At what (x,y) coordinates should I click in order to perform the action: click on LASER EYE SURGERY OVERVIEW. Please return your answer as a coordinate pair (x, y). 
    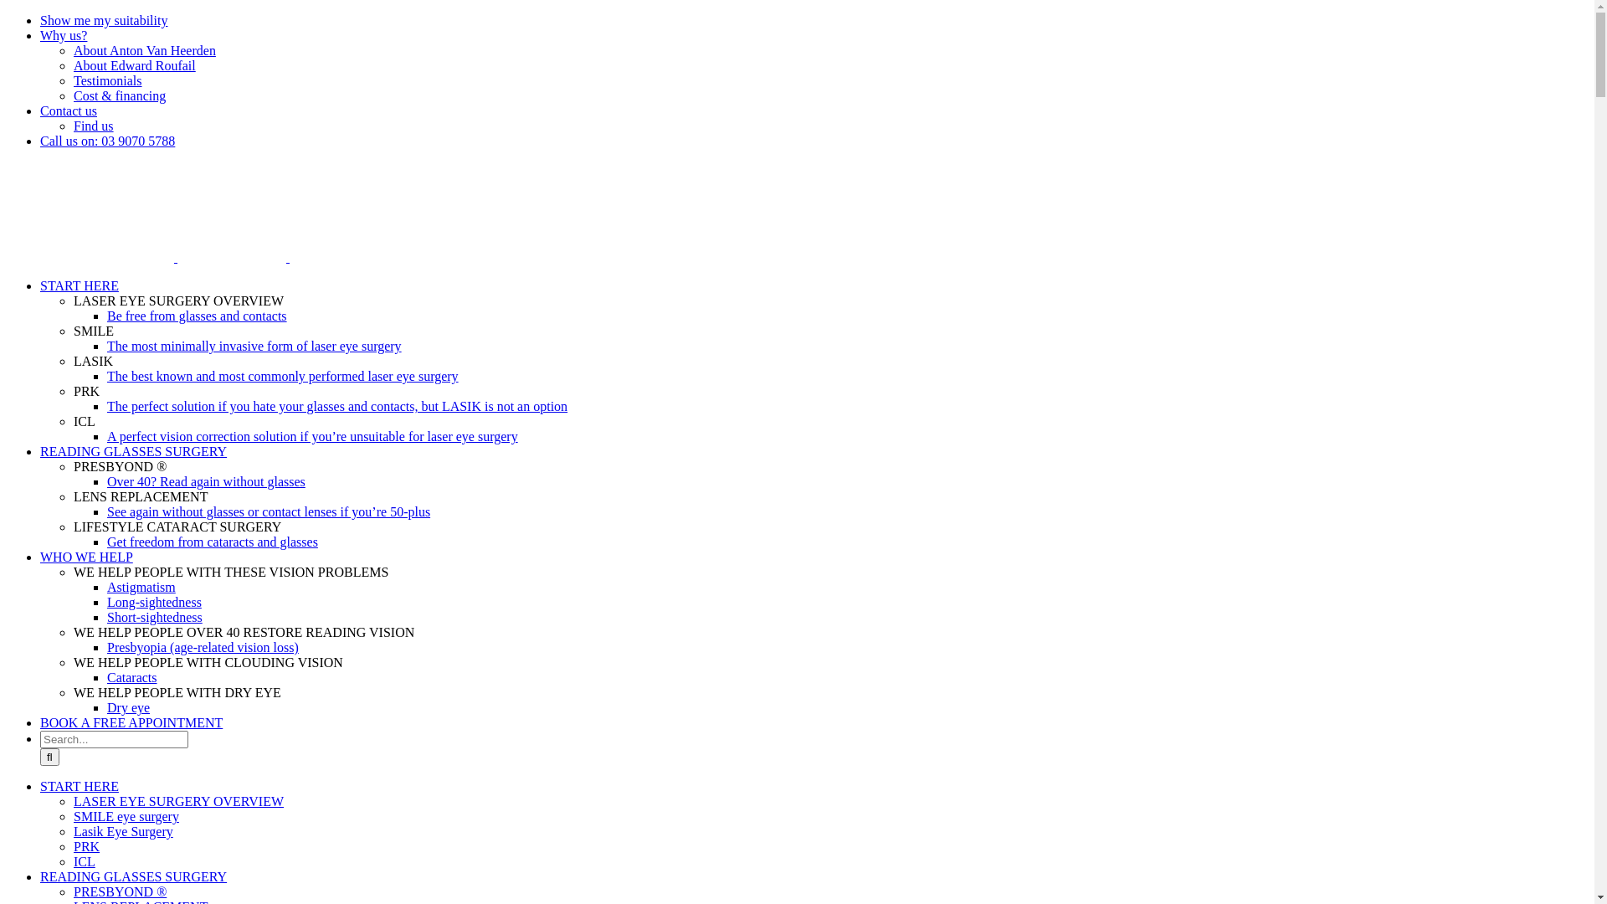
    Looking at the image, I should click on (179, 802).